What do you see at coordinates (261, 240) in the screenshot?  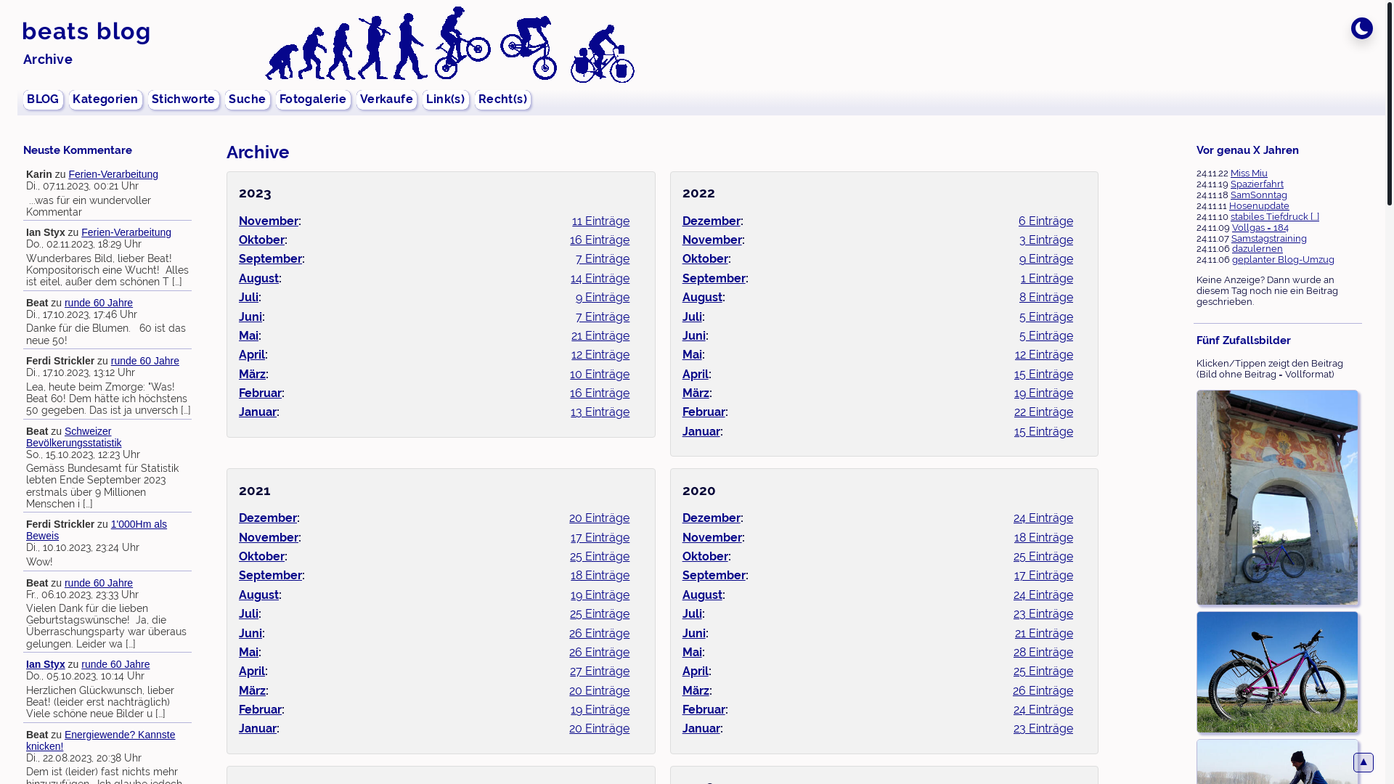 I see `Oktober` at bounding box center [261, 240].